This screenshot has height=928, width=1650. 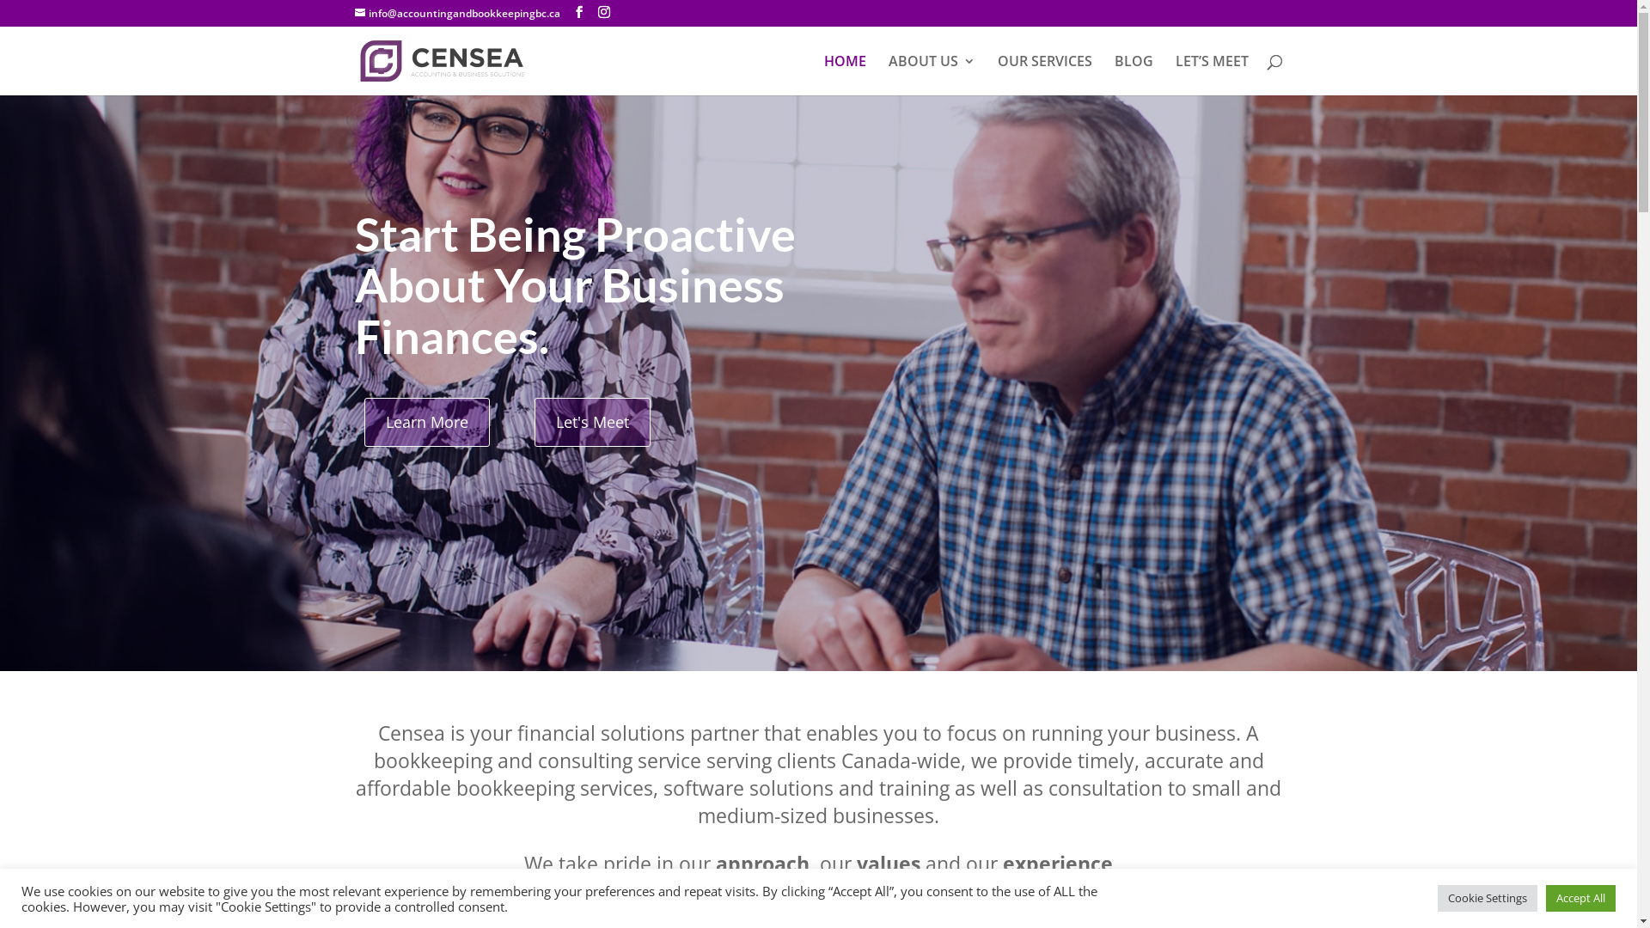 I want to click on Accept All, so click(x=1581, y=899).